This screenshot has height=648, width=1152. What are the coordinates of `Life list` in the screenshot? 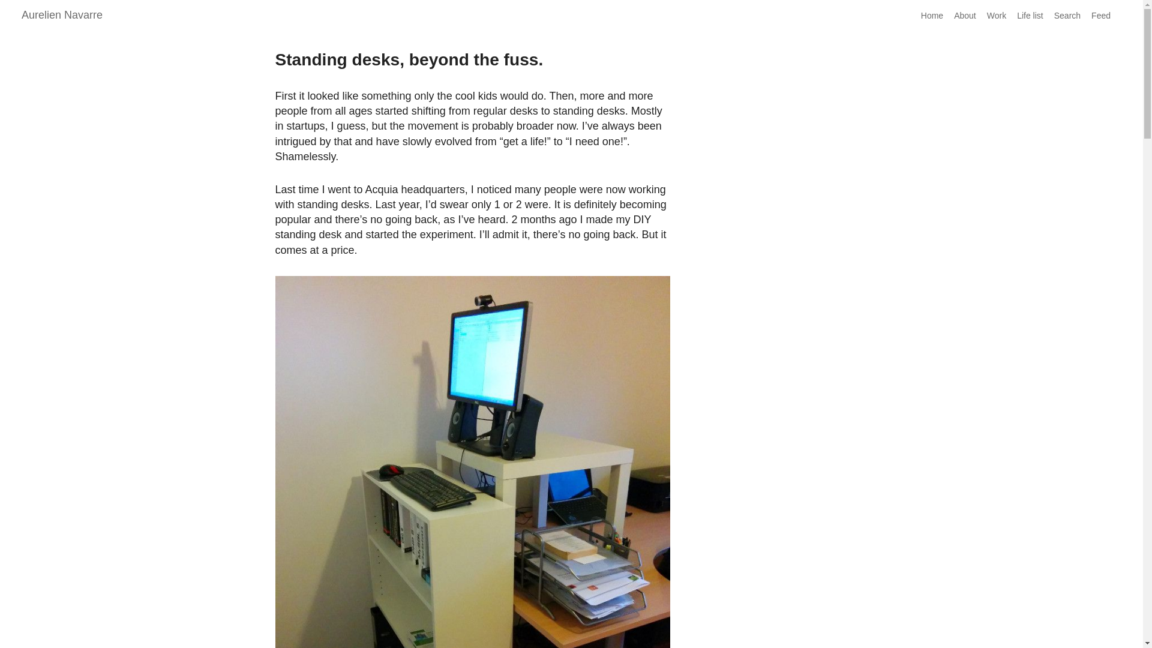 It's located at (1030, 16).